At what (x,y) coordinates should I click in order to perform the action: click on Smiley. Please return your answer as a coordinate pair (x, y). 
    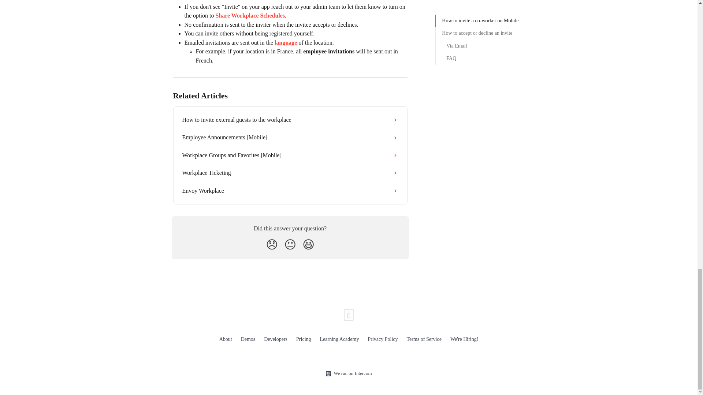
    Looking at the image, I should click on (308, 244).